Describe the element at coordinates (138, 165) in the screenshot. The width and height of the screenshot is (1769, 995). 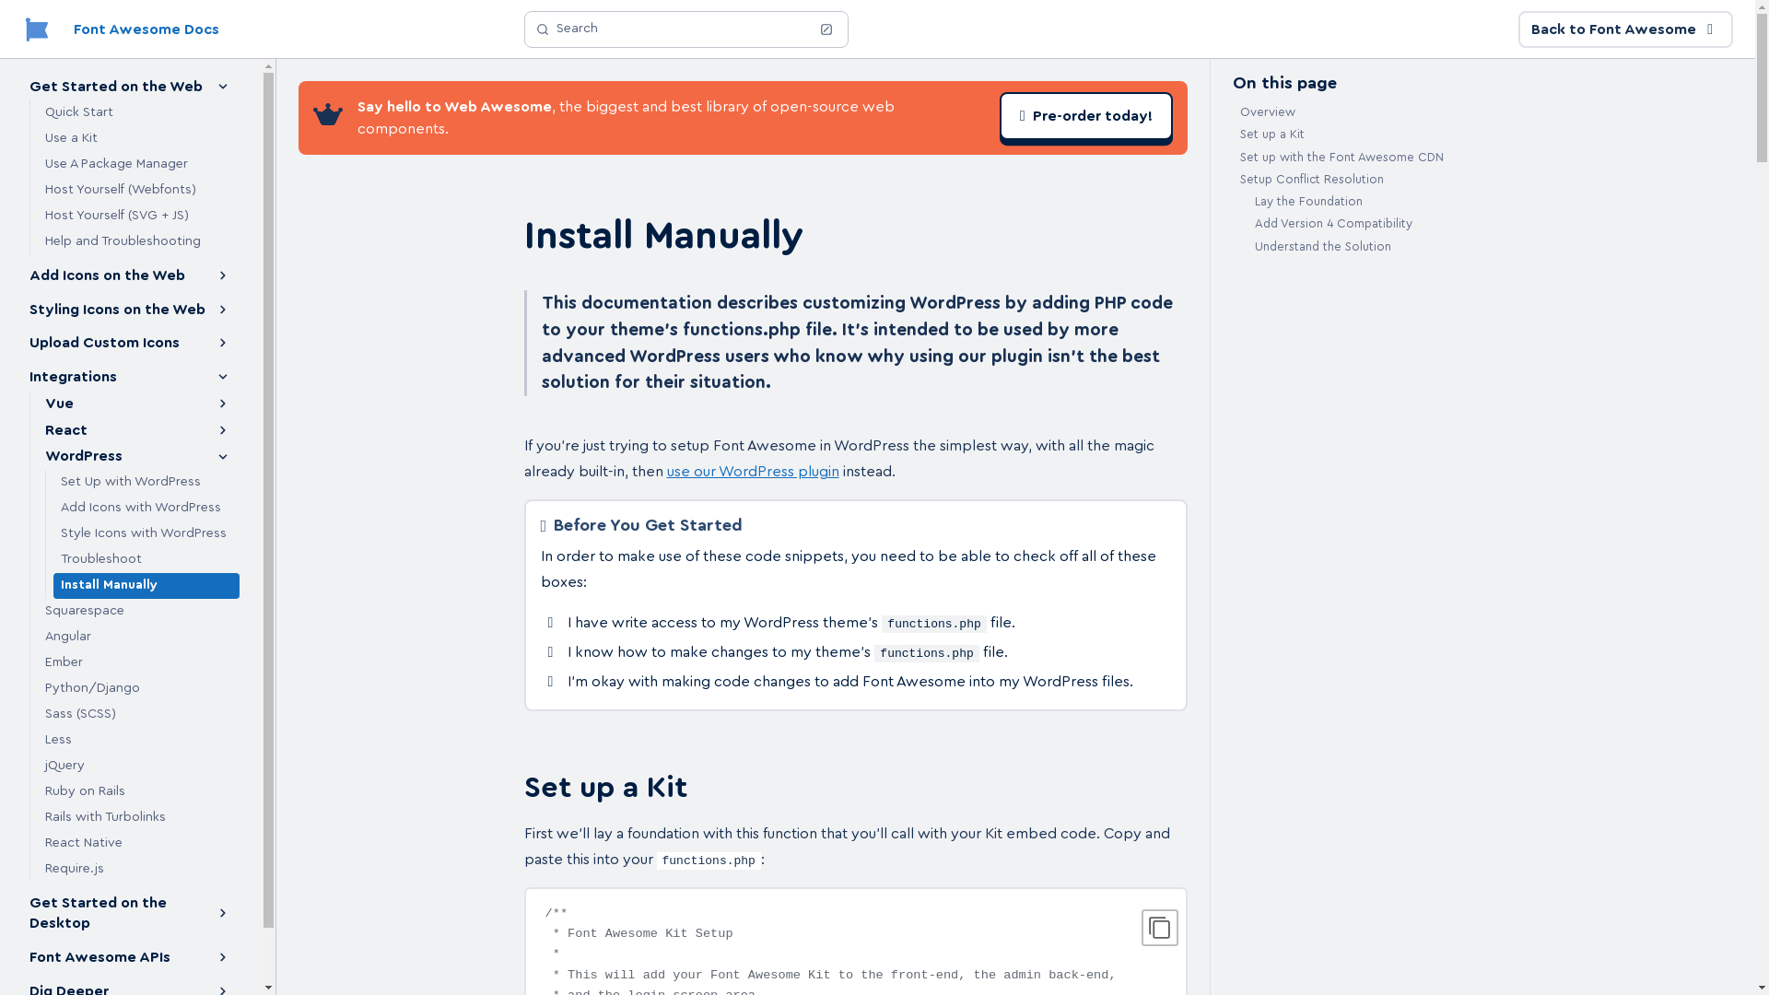
I see `Use A Package Manager` at that location.